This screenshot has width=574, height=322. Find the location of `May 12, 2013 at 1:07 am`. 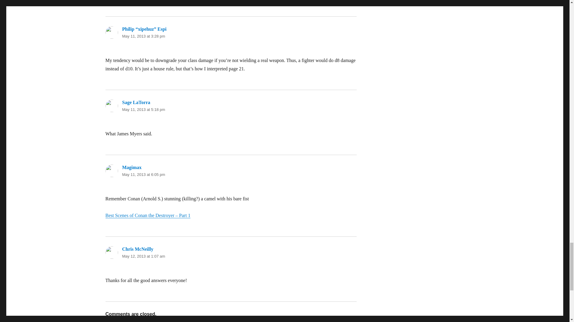

May 12, 2013 at 1:07 am is located at coordinates (143, 256).